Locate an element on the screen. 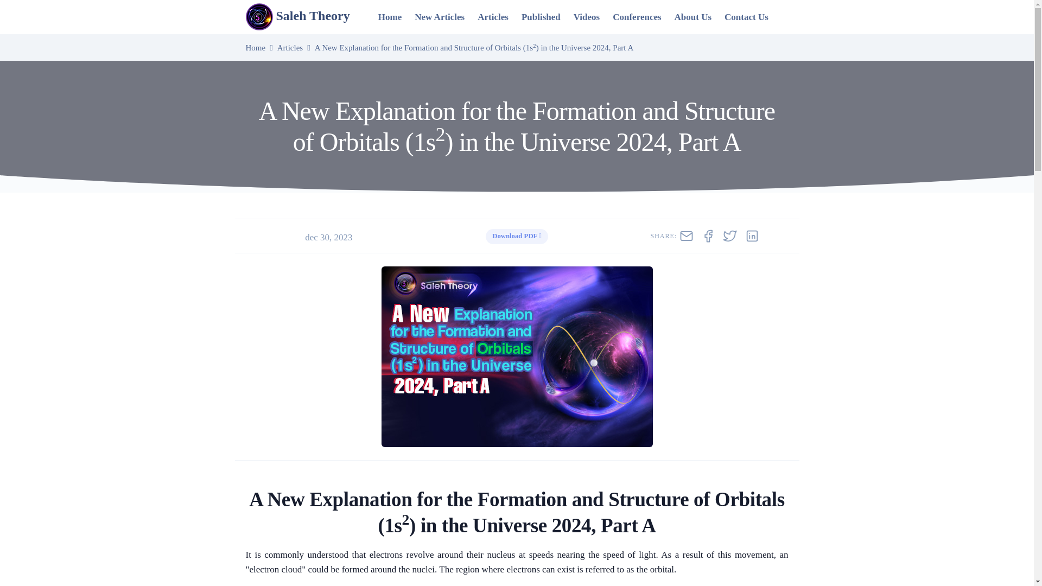  Contact Us is located at coordinates (746, 16).